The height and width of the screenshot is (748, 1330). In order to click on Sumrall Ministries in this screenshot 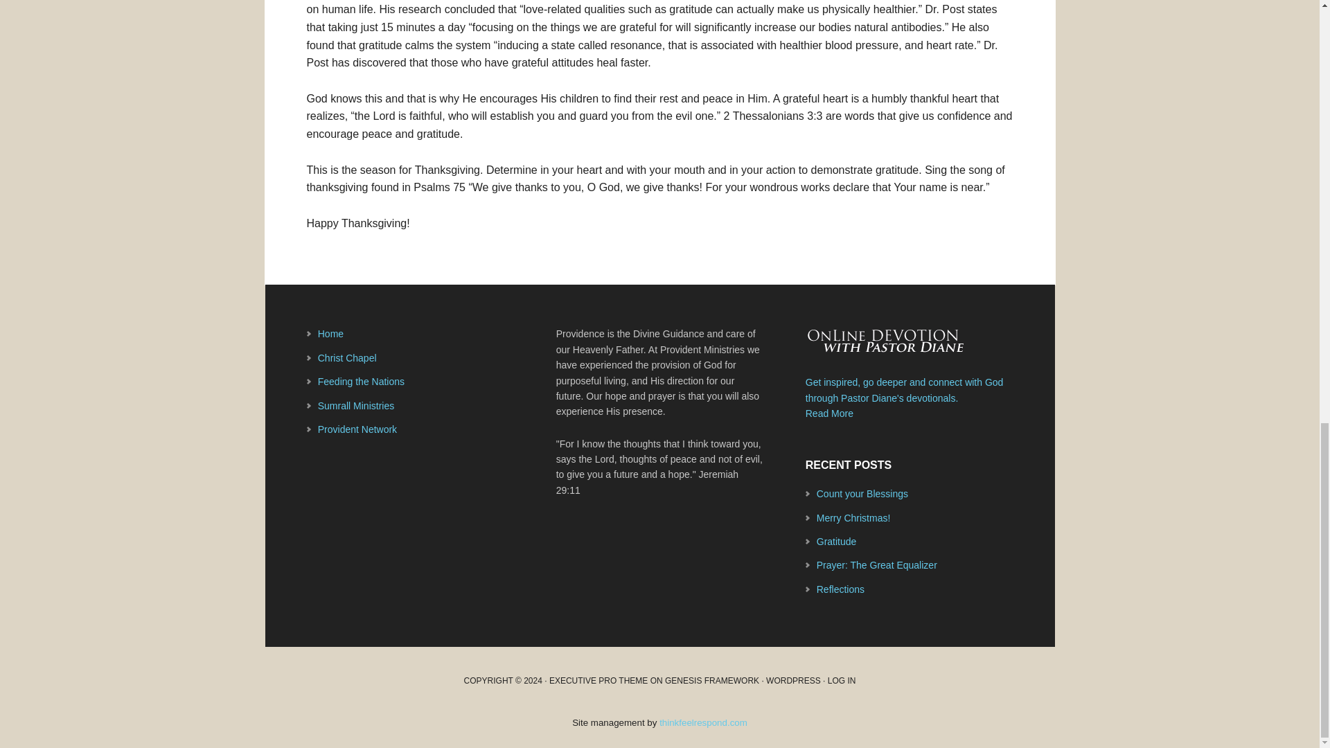, I will do `click(355, 406)`.